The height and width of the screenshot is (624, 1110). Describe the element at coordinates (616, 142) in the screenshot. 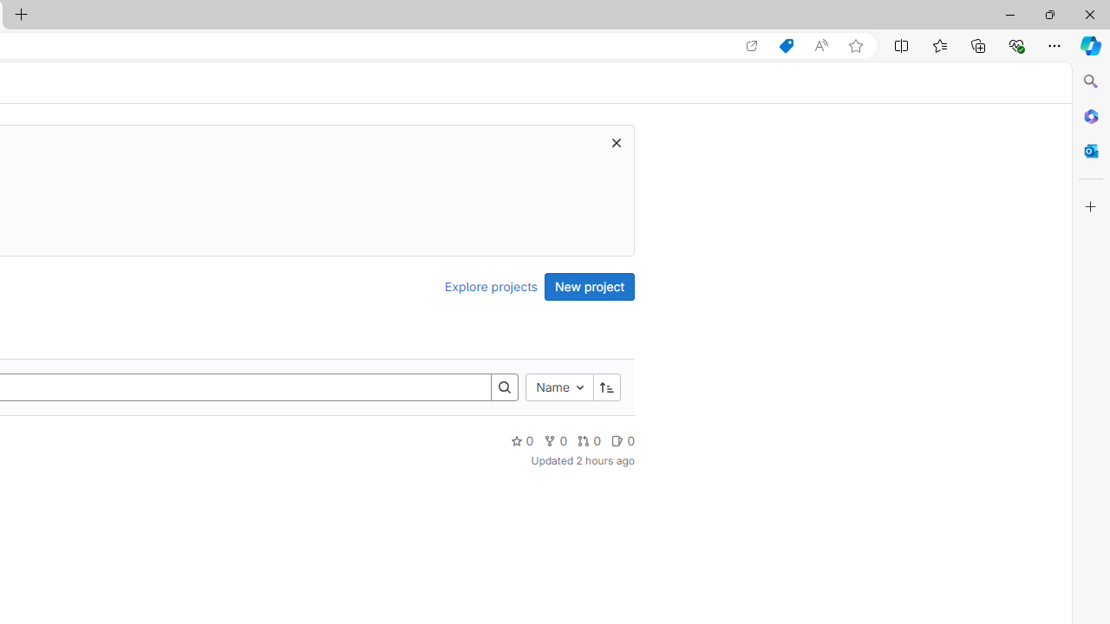

I see `Dismiss trial promotion` at that location.